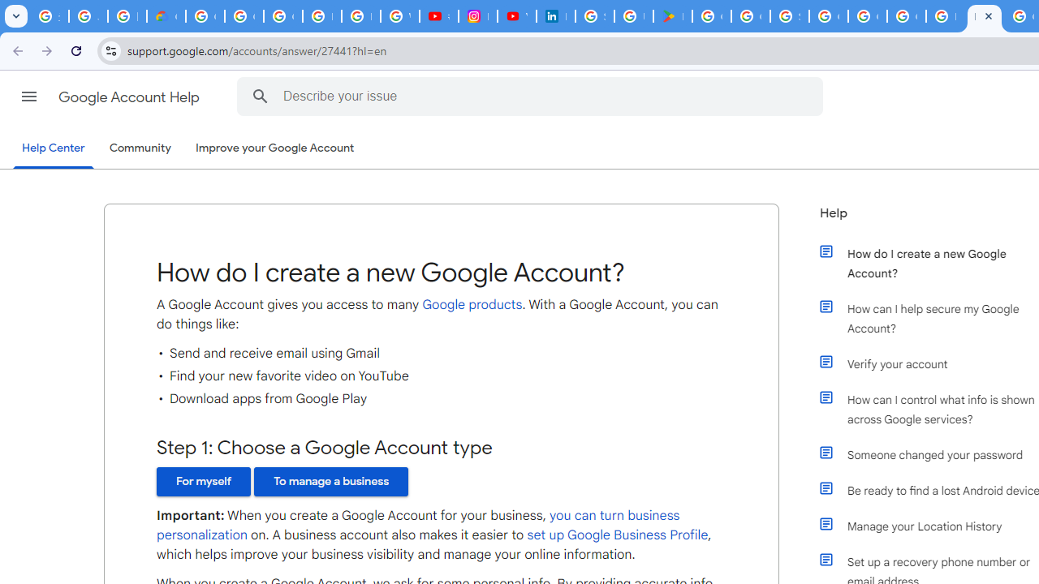  What do you see at coordinates (828, 16) in the screenshot?
I see `Google Cloud Platform` at bounding box center [828, 16].